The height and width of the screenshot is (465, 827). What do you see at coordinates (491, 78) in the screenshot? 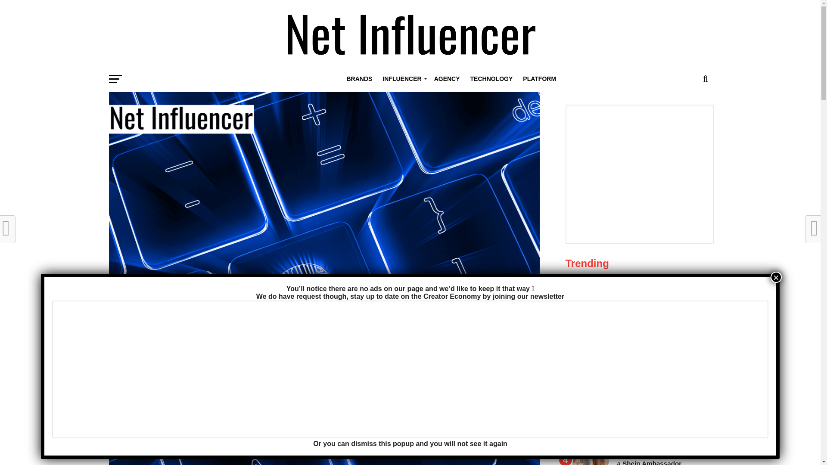
I see `TECHNOLOGY` at bounding box center [491, 78].